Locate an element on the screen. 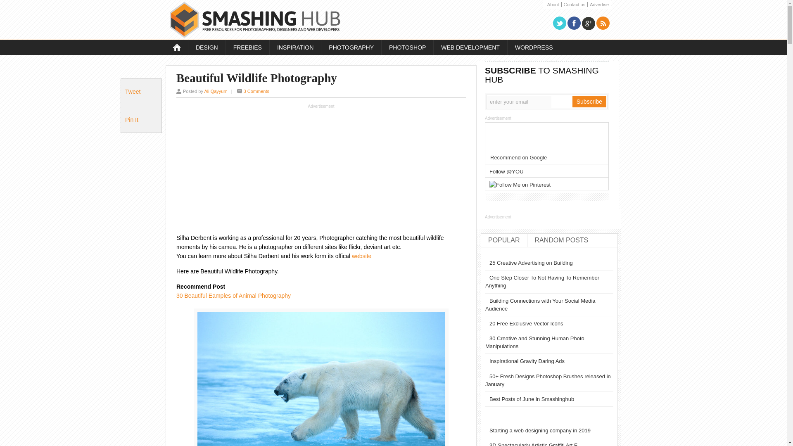 This screenshot has height=446, width=793. About Smashing Hub is located at coordinates (553, 5).